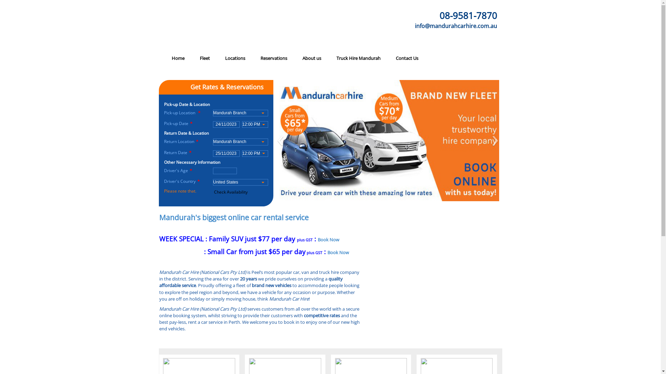 This screenshot has width=666, height=374. What do you see at coordinates (407, 58) in the screenshot?
I see `Contact Us` at bounding box center [407, 58].